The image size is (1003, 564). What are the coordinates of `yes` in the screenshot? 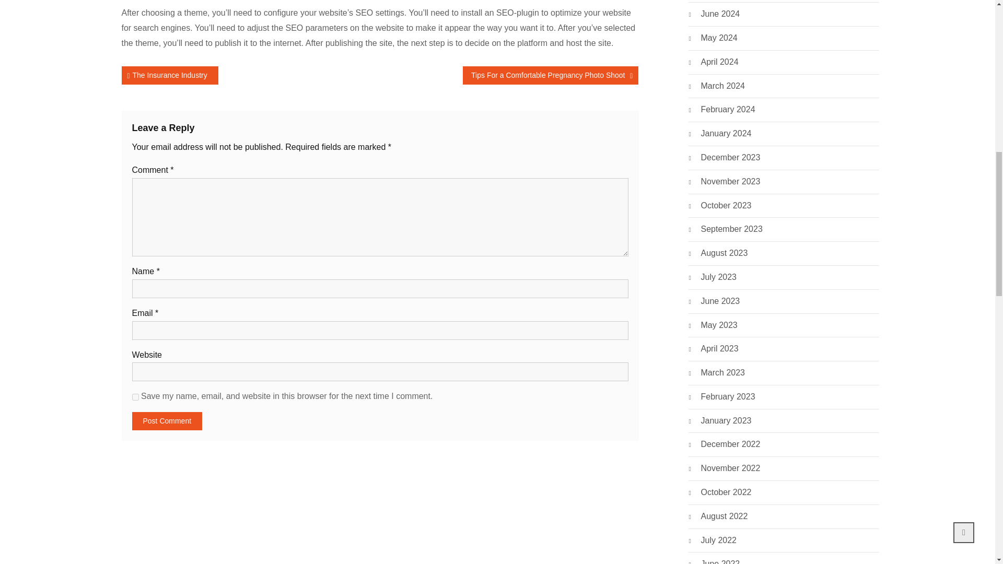 It's located at (135, 397).